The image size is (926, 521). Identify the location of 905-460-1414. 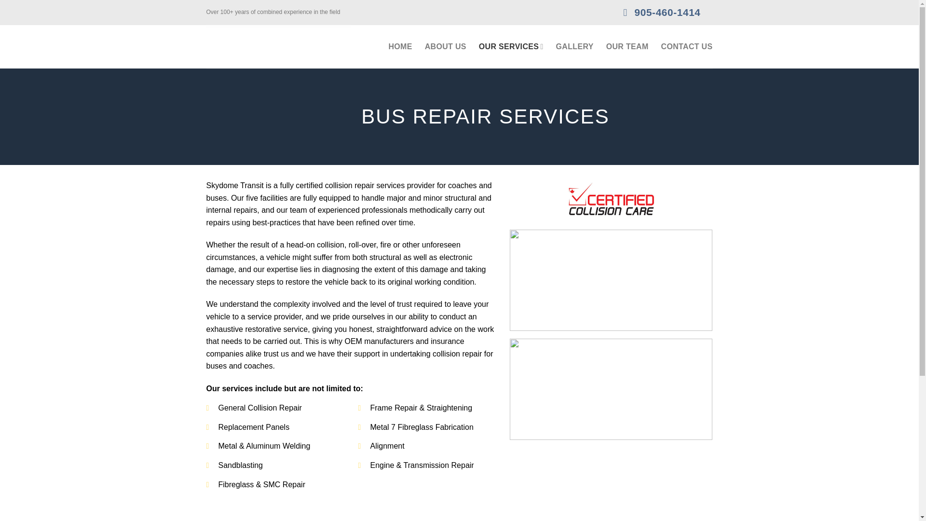
(663, 13).